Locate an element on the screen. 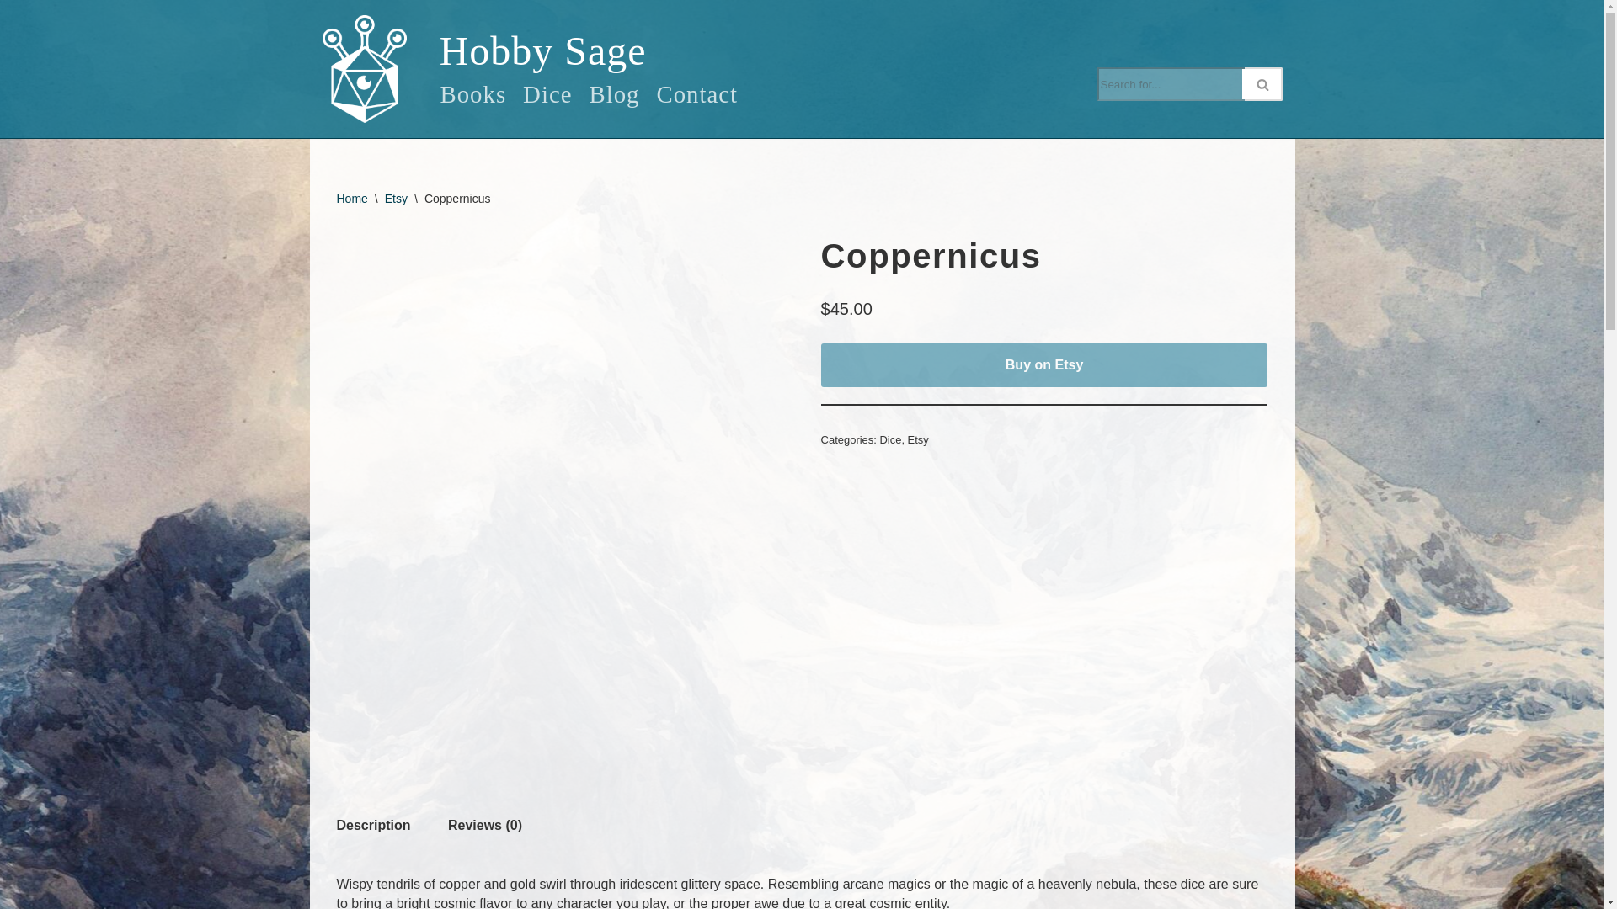 The height and width of the screenshot is (909, 1617). Dice is located at coordinates (889, 439).